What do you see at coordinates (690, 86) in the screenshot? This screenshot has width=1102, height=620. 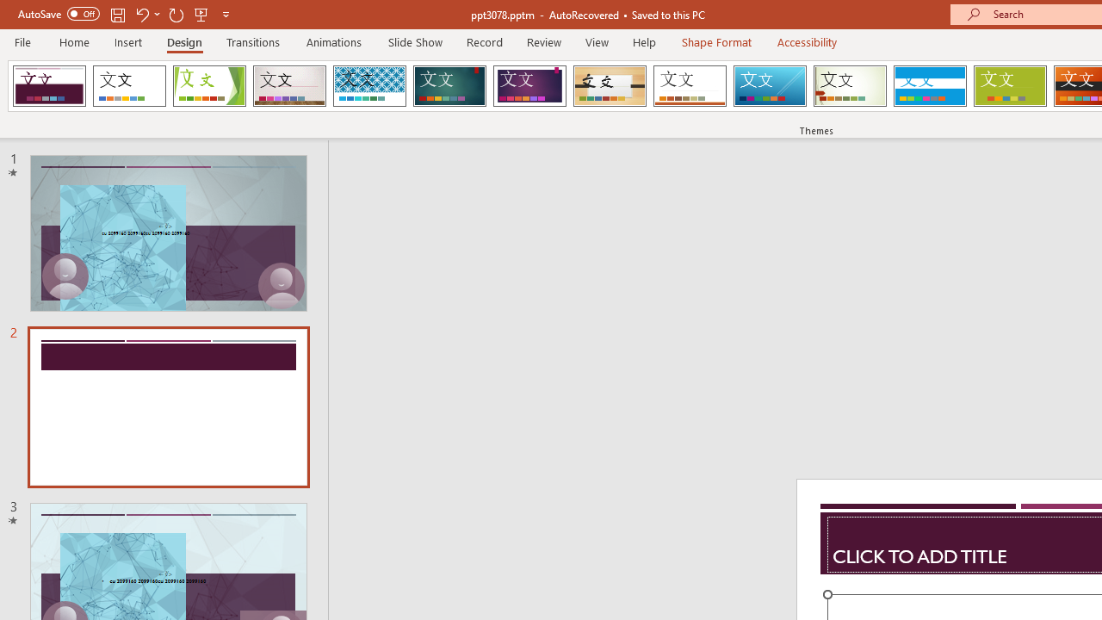 I see `Retrospect` at bounding box center [690, 86].